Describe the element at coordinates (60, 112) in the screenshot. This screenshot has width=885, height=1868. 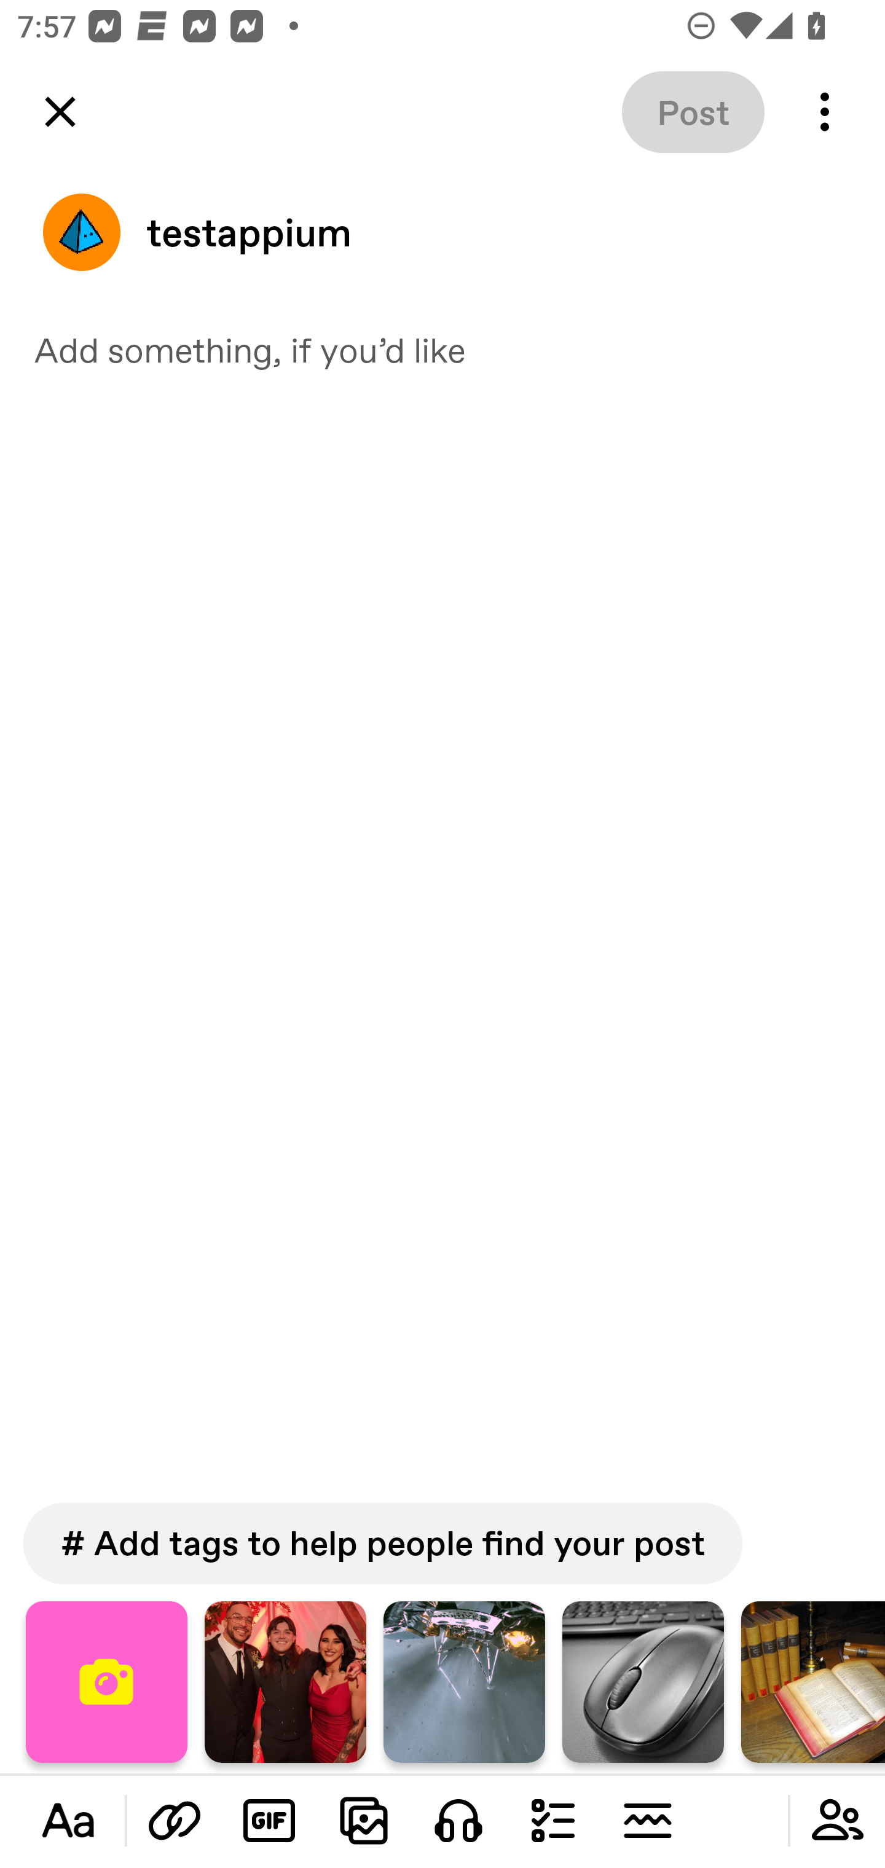
I see `Navigate up` at that location.